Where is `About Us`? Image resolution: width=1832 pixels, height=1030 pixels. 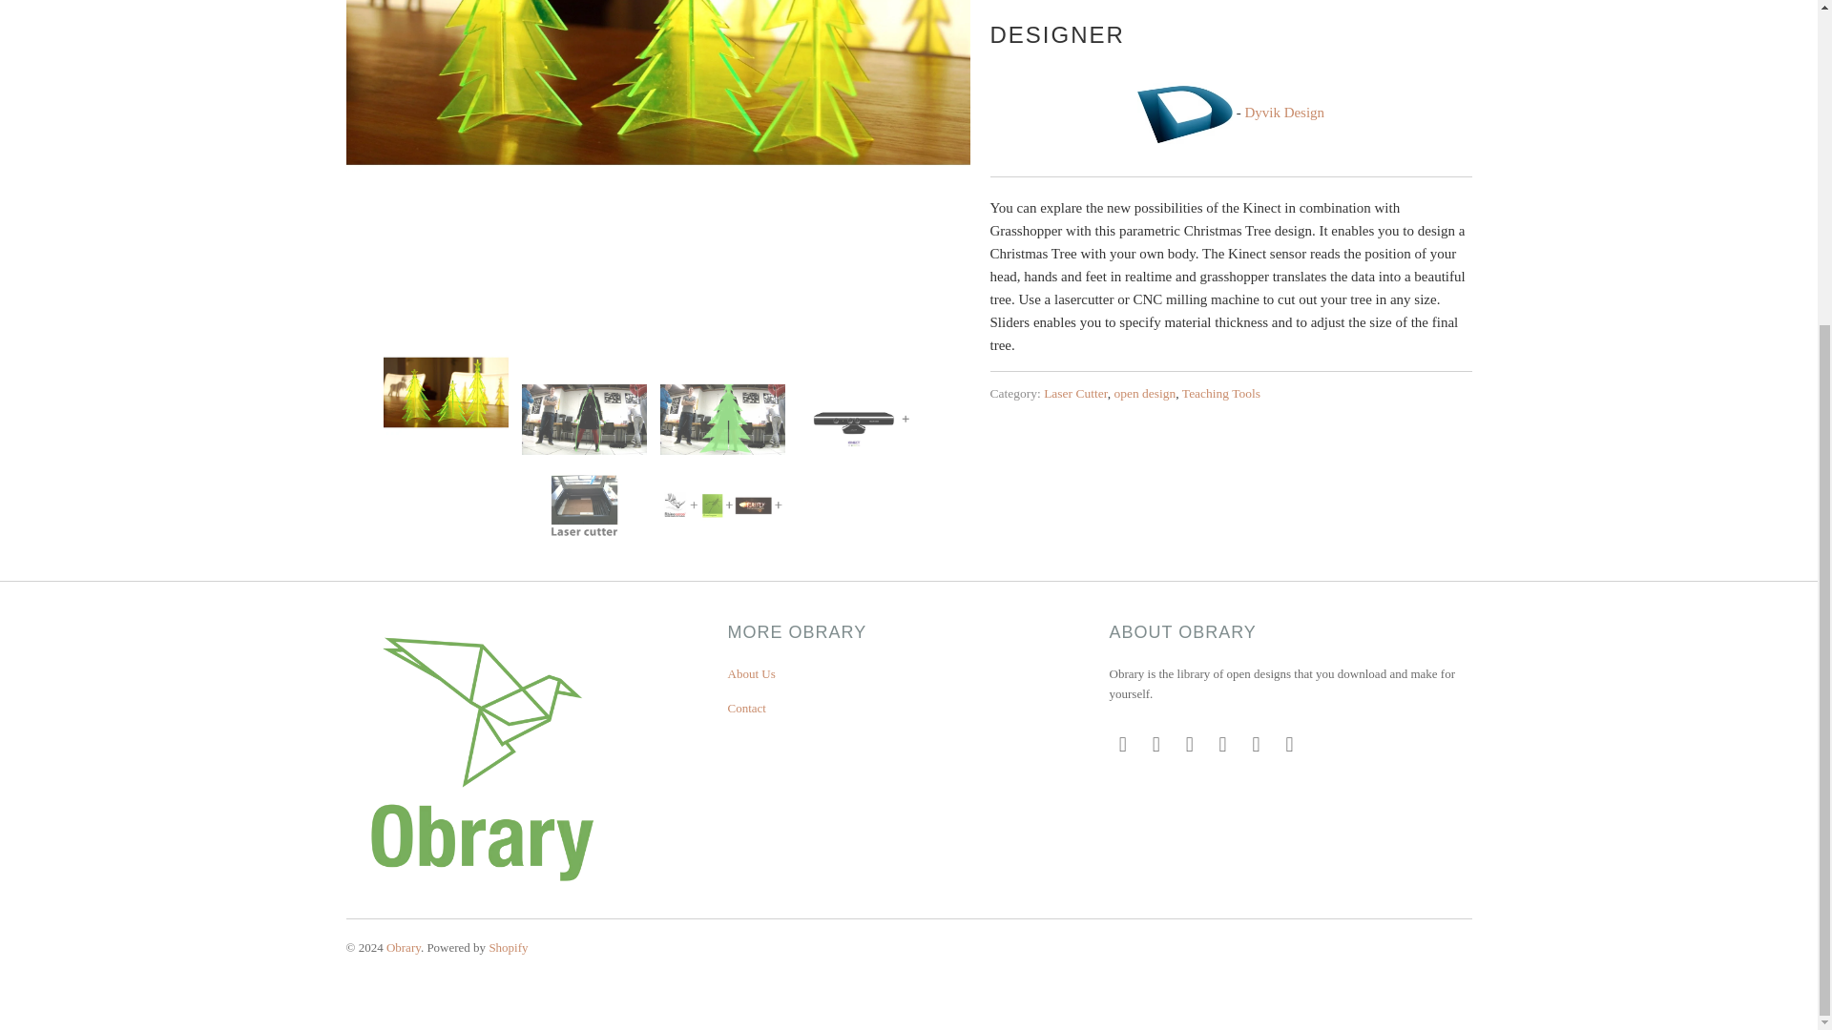 About Us is located at coordinates (751, 673).